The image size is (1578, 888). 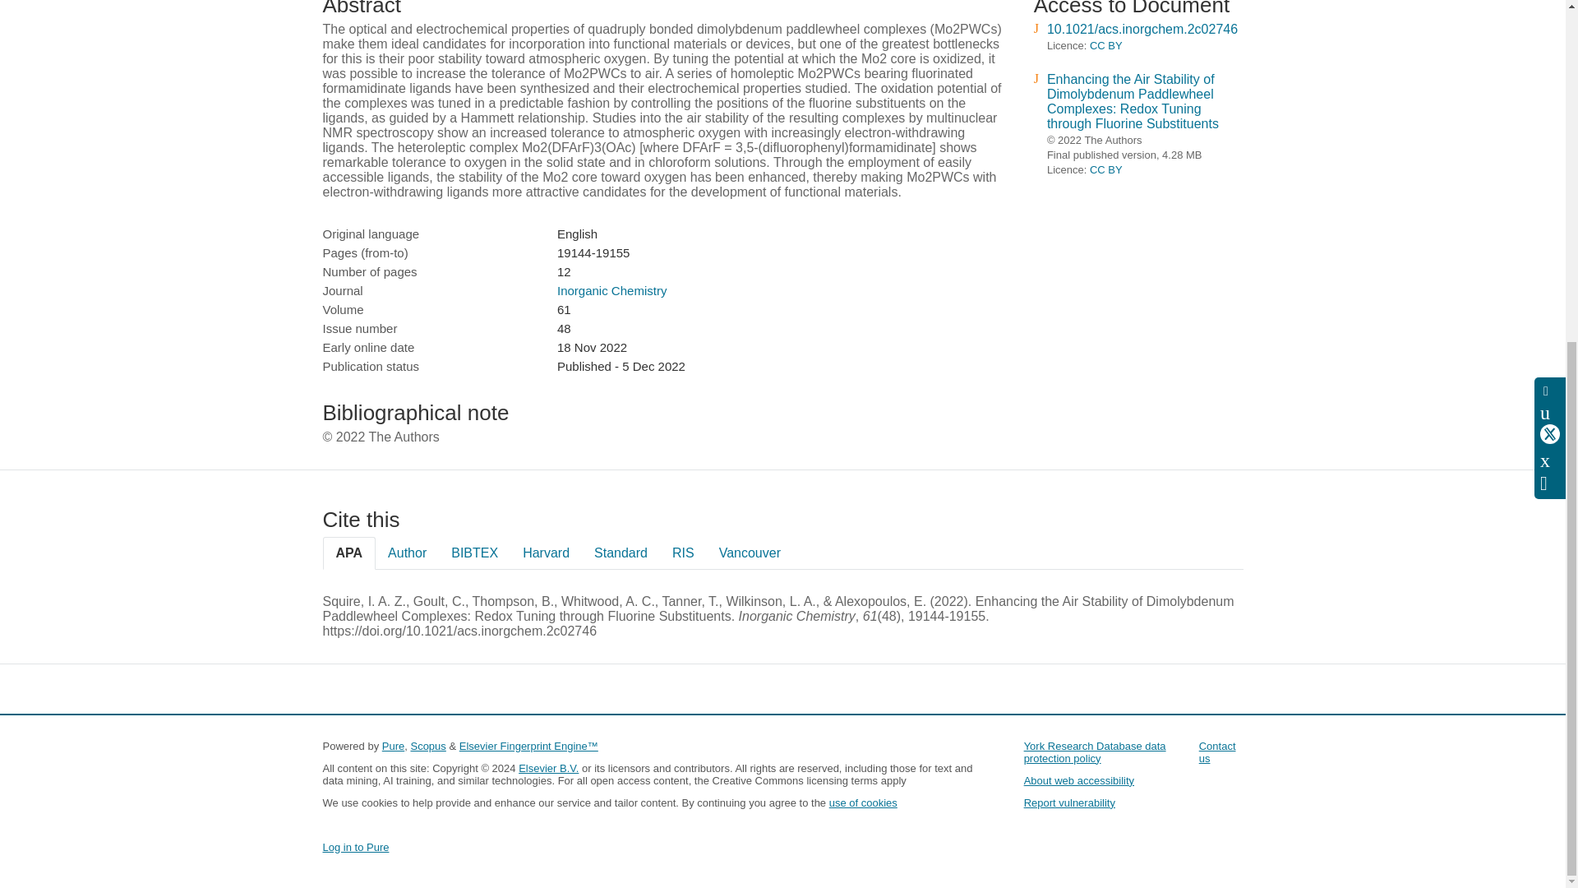 I want to click on Contact us, so click(x=1217, y=752).